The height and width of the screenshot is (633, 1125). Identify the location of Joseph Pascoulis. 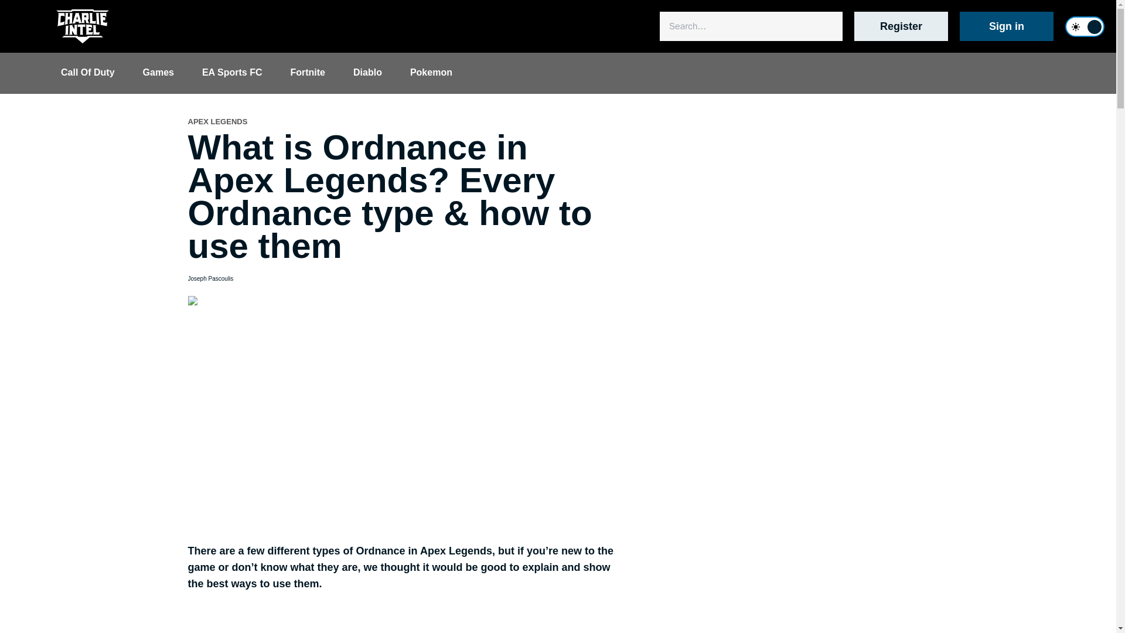
(210, 279).